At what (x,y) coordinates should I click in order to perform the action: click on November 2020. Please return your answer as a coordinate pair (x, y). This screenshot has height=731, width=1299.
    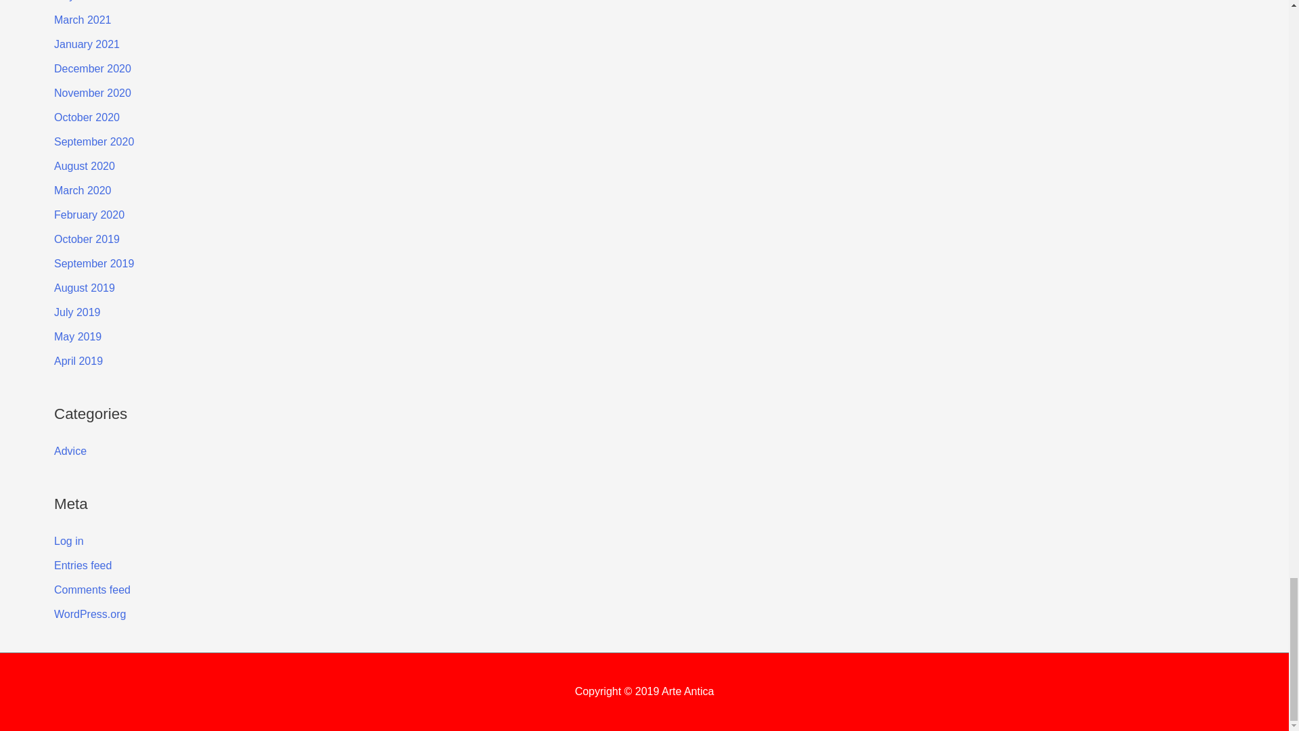
    Looking at the image, I should click on (92, 92).